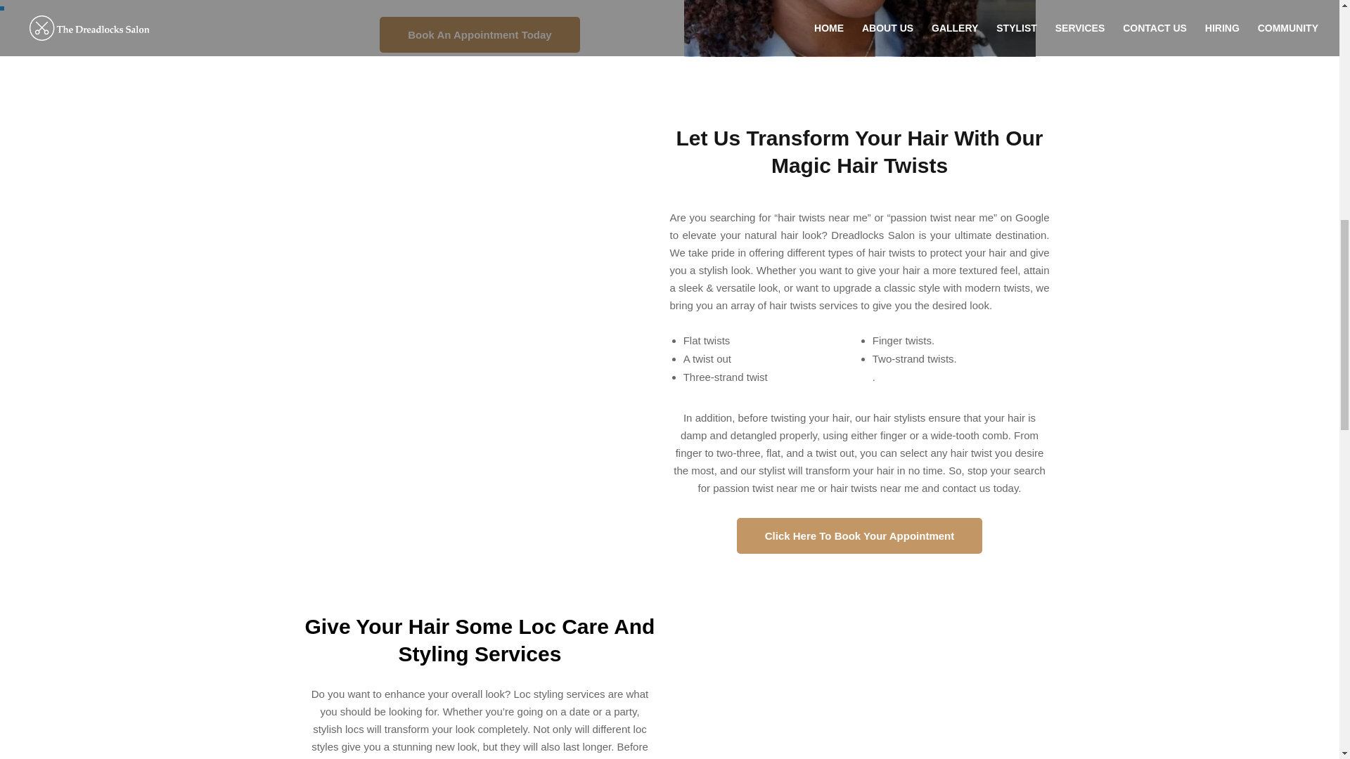 The height and width of the screenshot is (759, 1350). I want to click on Click Here To Book Your Appointment, so click(859, 536).